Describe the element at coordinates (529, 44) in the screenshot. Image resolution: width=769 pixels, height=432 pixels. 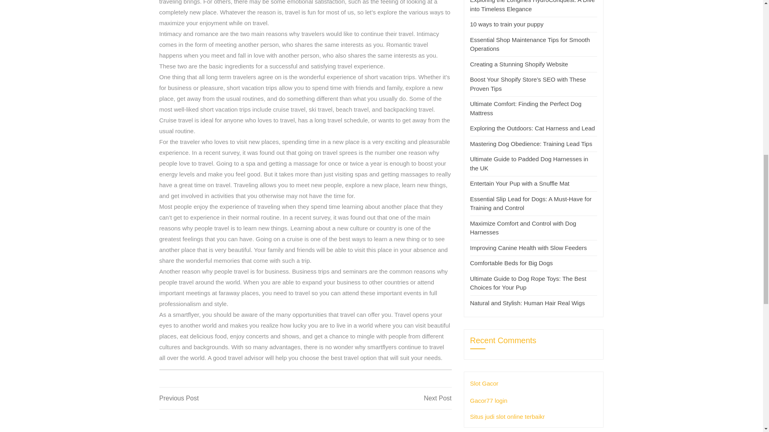
I see `Essential Shop Maintenance Tips for Smooth Operations` at that location.